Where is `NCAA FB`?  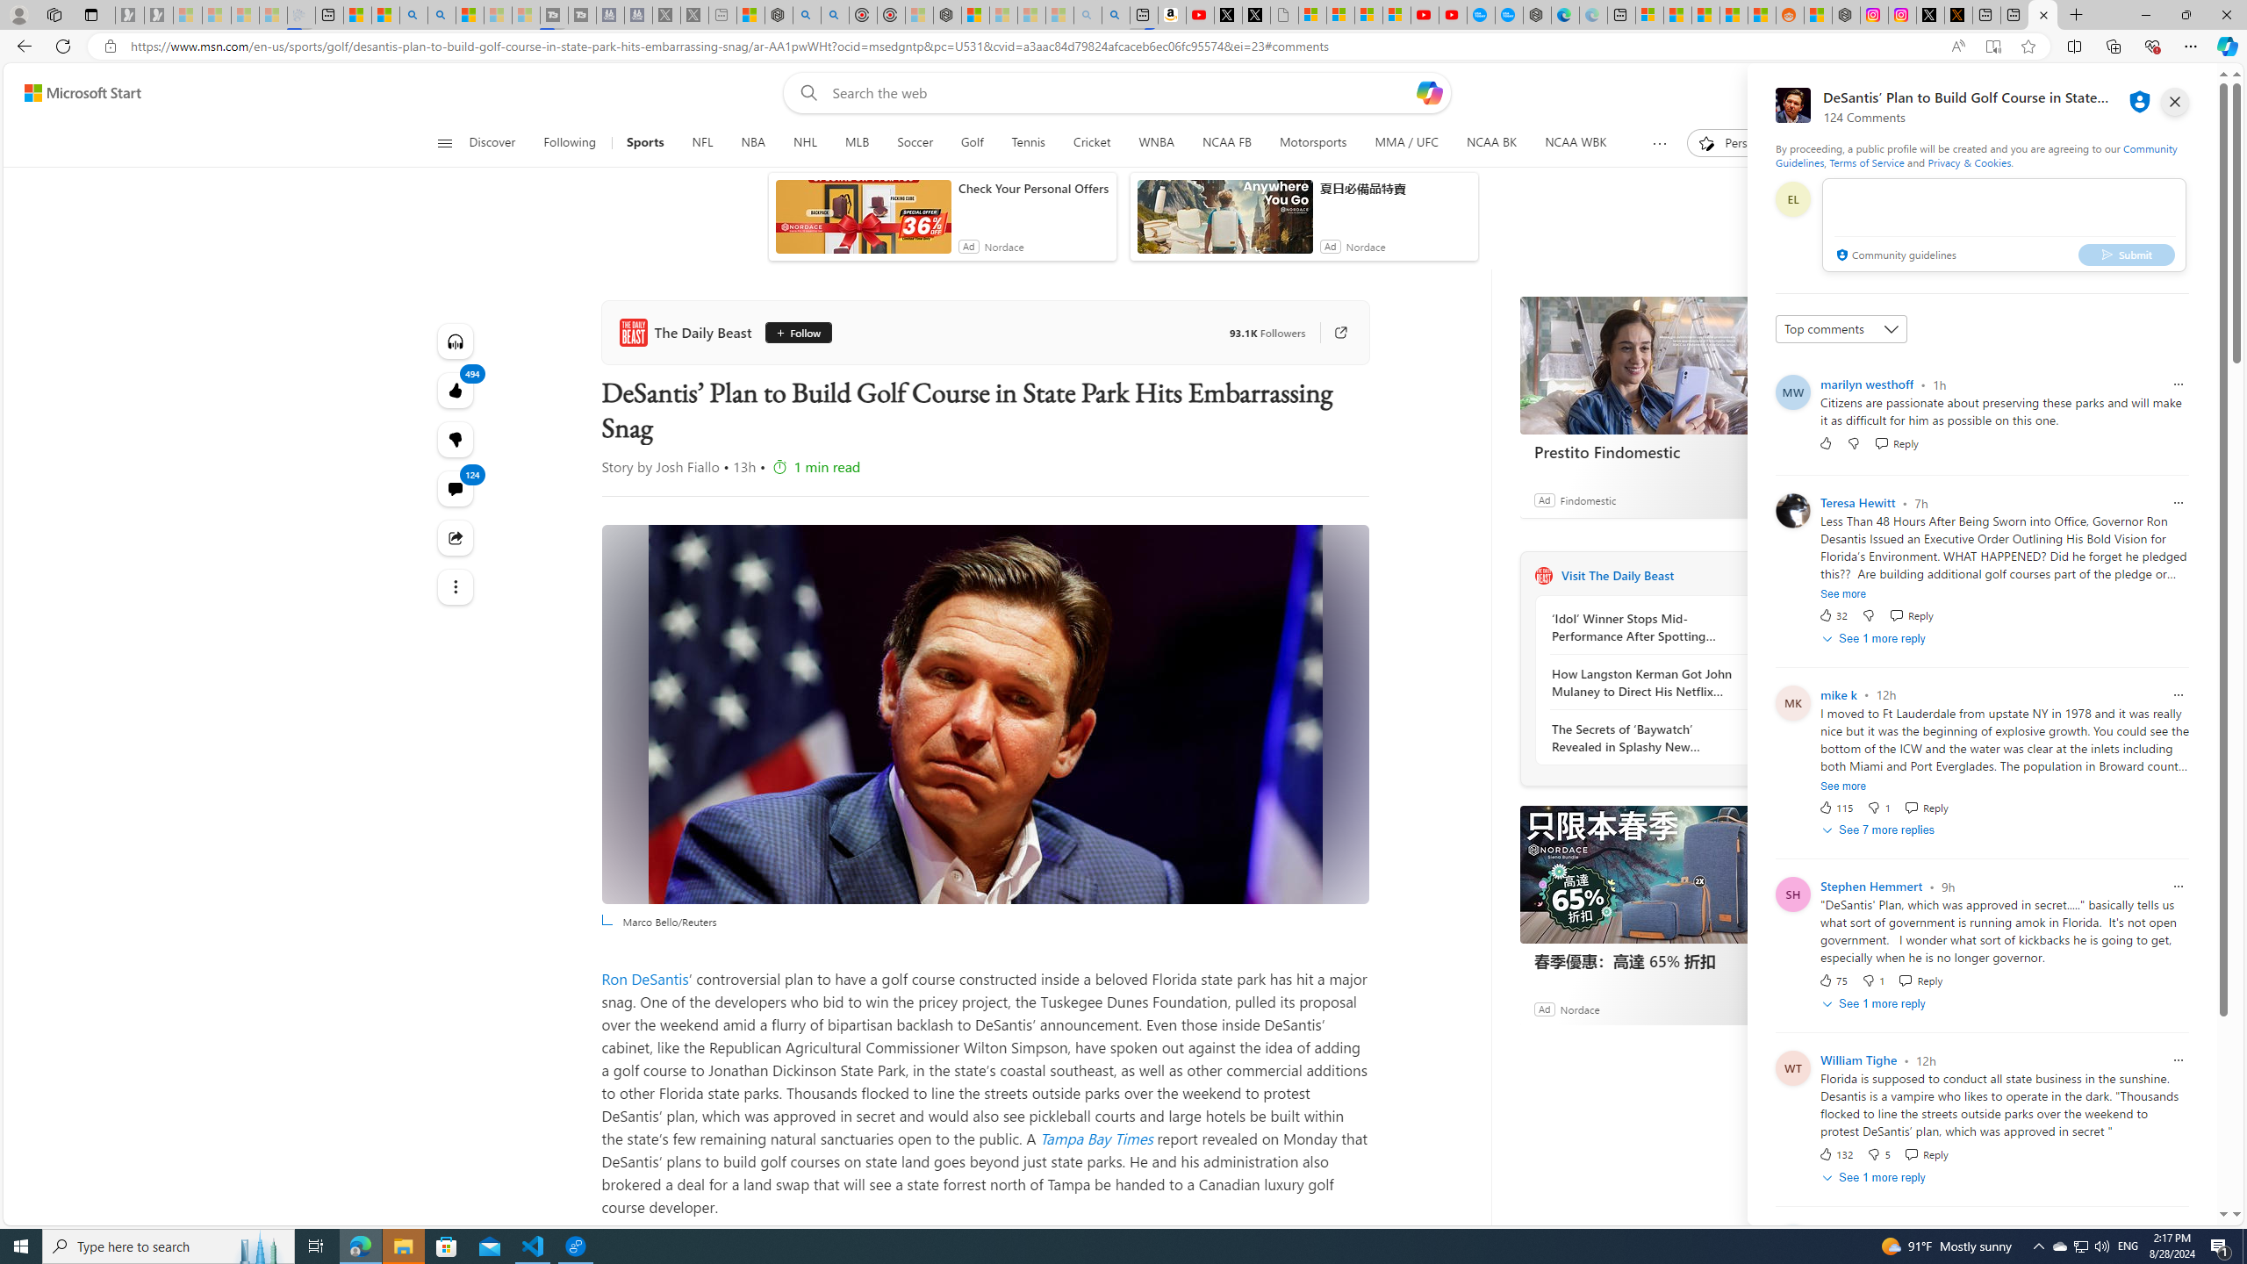 NCAA FB is located at coordinates (1227, 143).